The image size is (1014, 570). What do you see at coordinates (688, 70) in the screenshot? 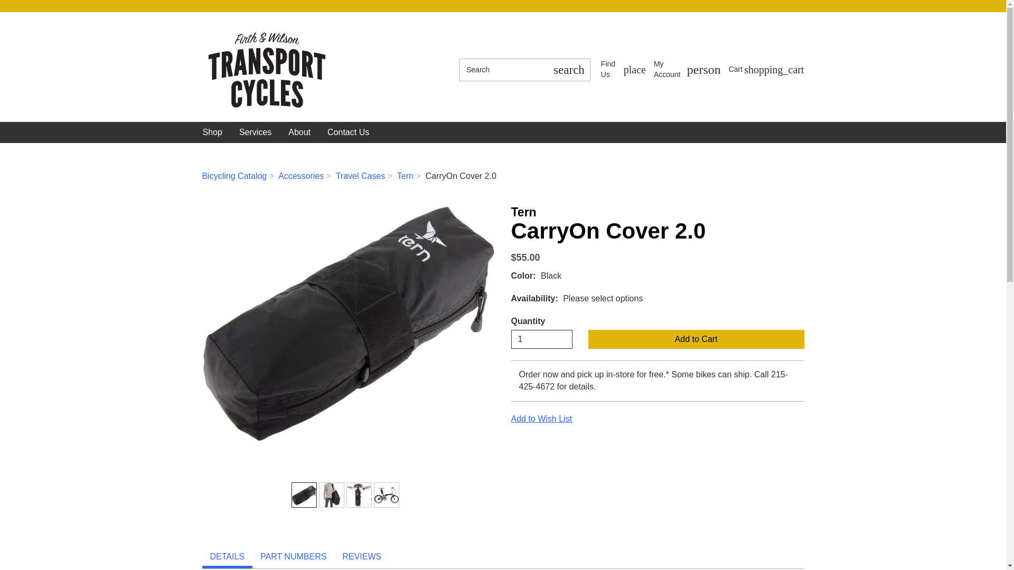
I see `Account` at bounding box center [688, 70].